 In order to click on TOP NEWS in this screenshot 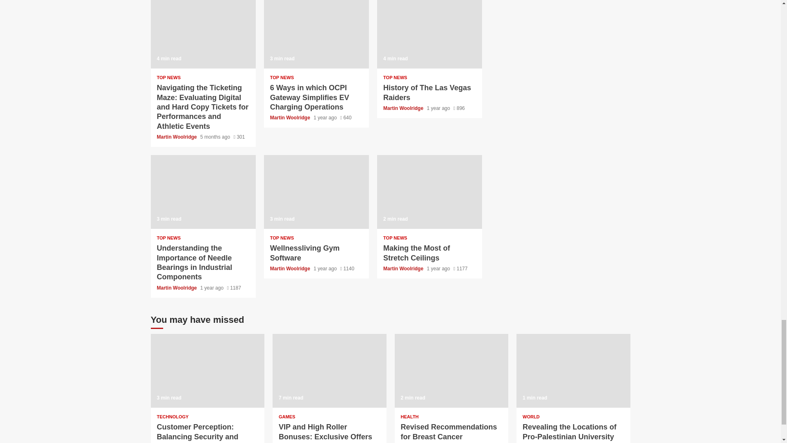, I will do `click(395, 78)`.